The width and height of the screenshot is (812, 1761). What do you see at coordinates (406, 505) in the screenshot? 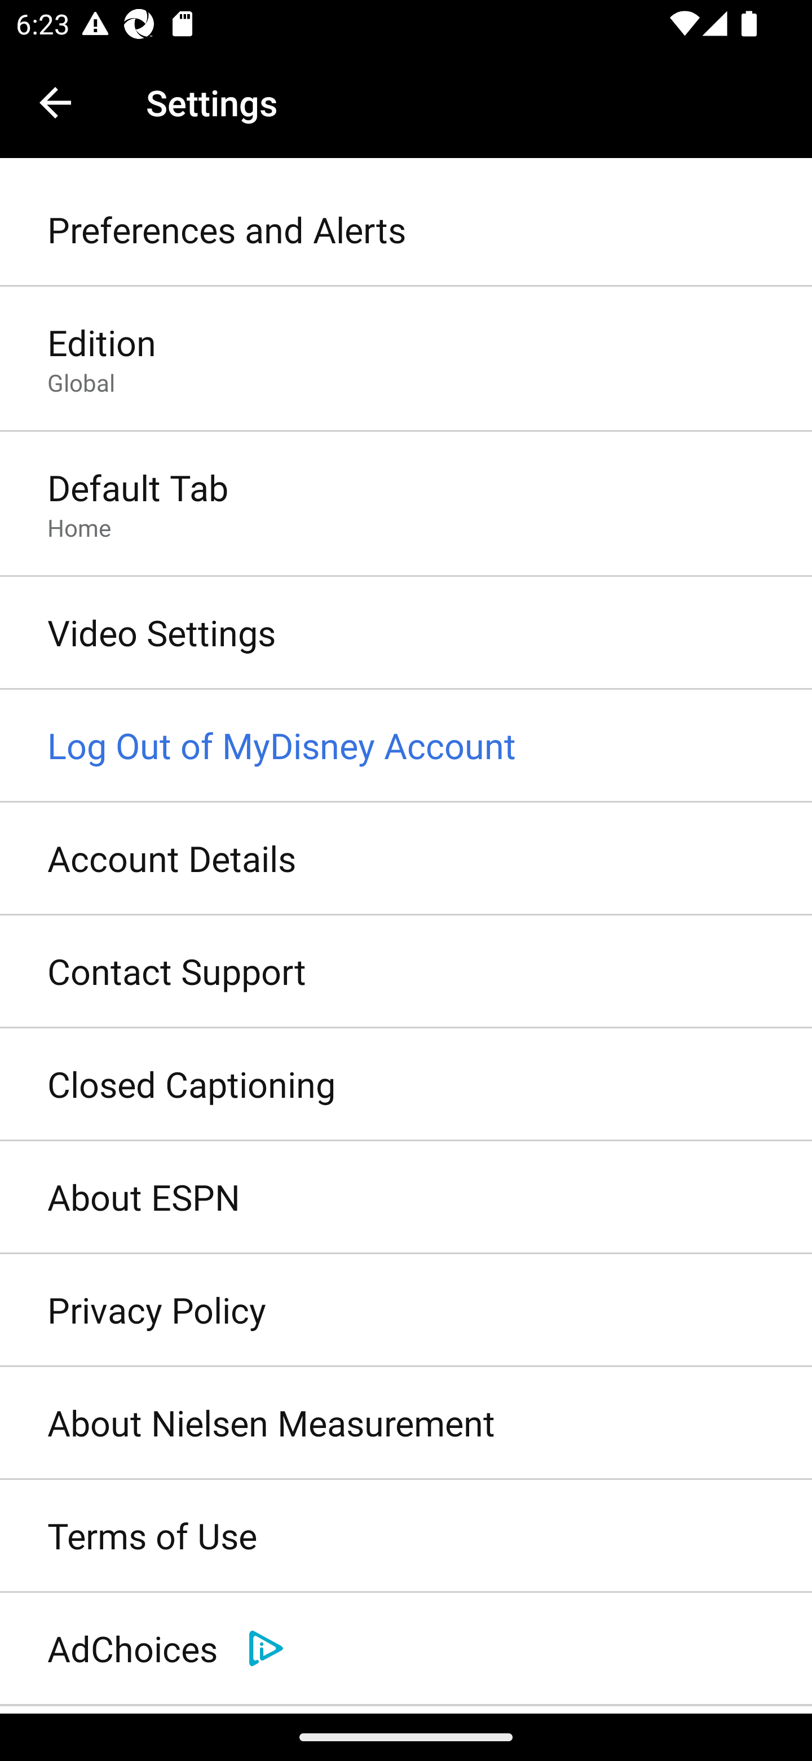
I see `Default Tab Home` at bounding box center [406, 505].